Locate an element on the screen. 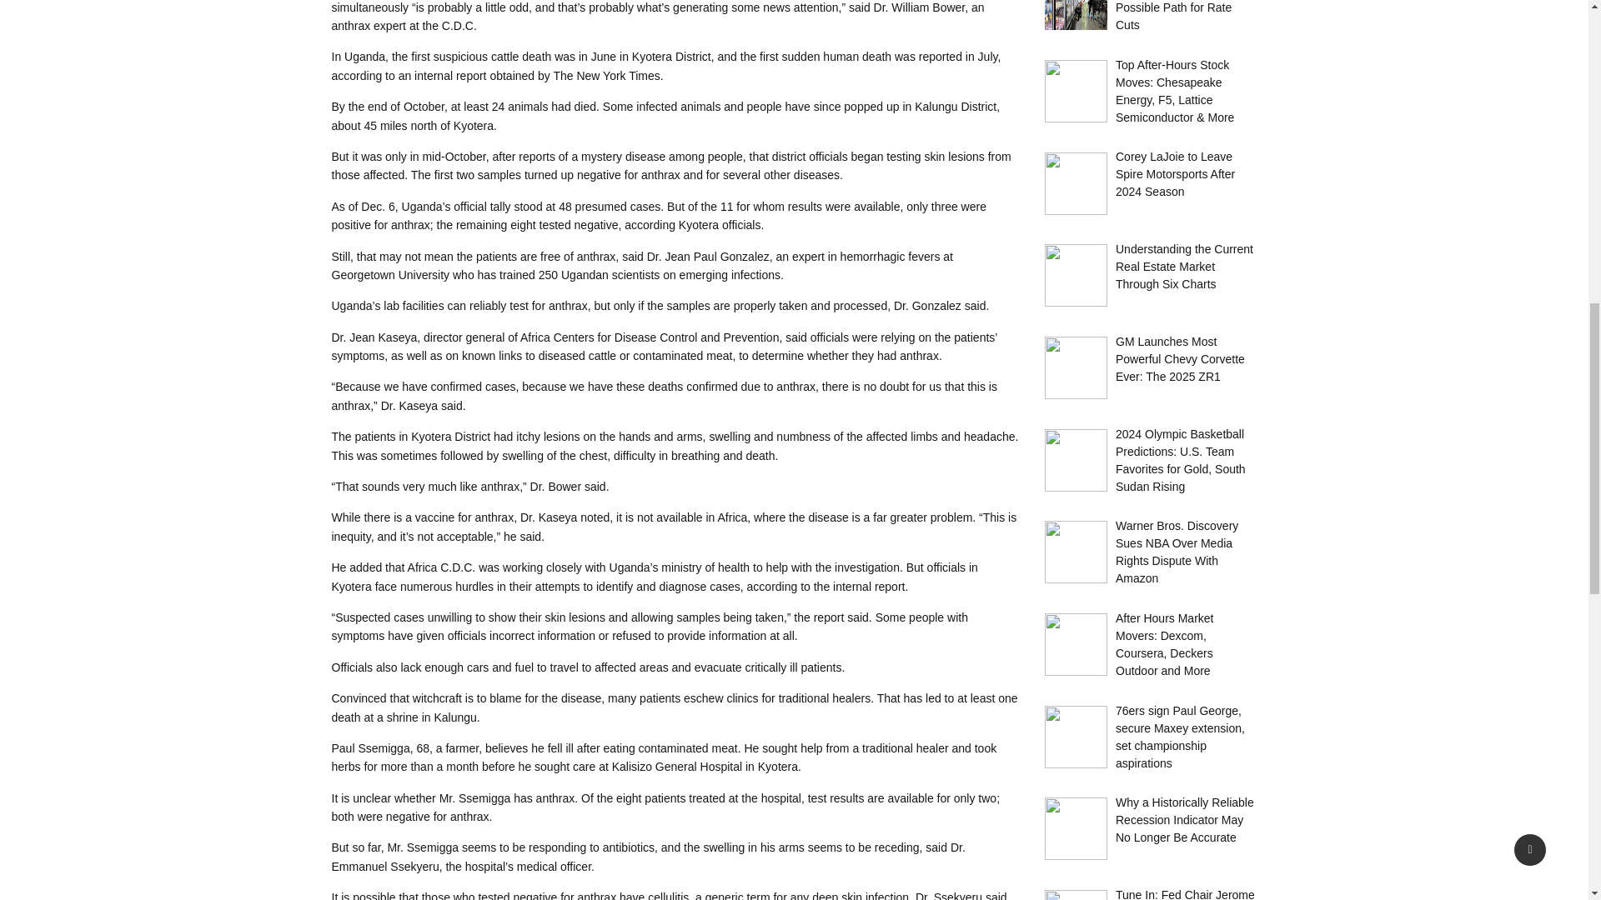 Image resolution: width=1601 pixels, height=900 pixels. GM Launches Most Powerful Chevy Corvette Ever: The 2025 ZR1 is located at coordinates (1181, 358).